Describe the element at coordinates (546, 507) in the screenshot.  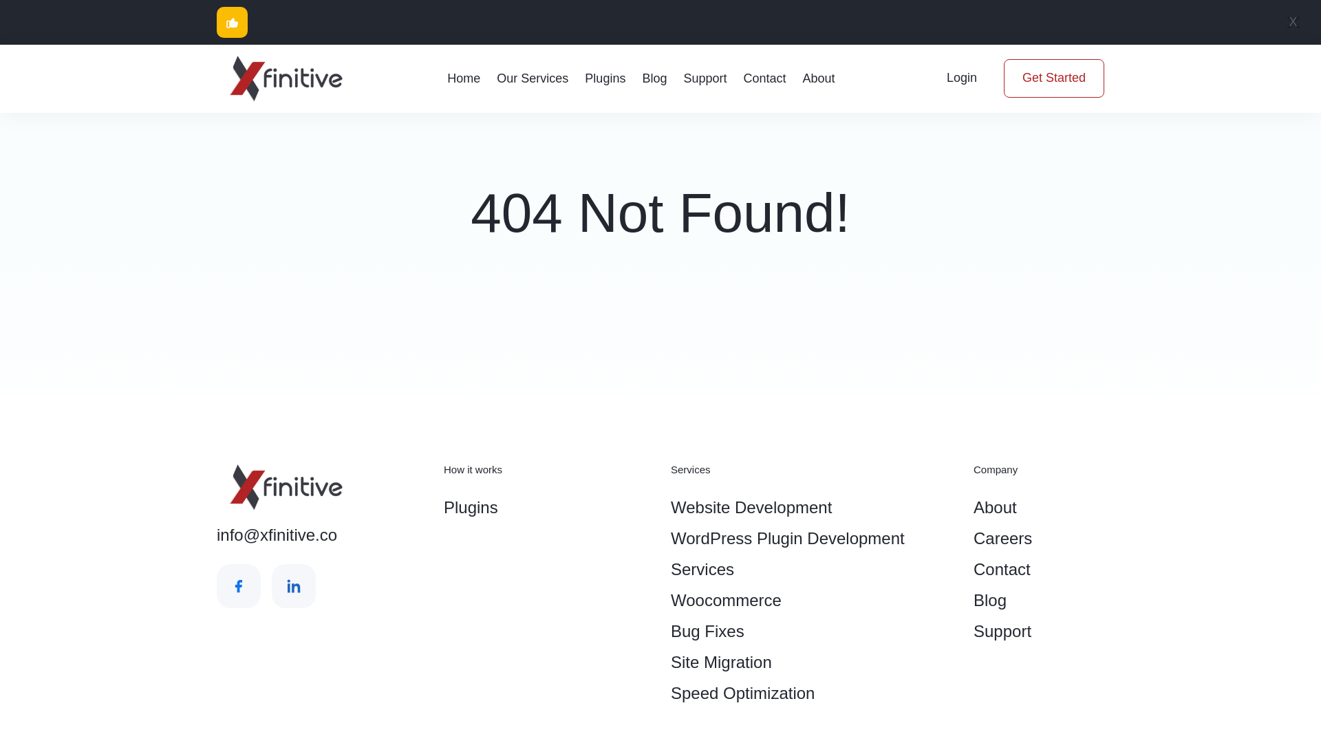
I see `Plugins` at that location.